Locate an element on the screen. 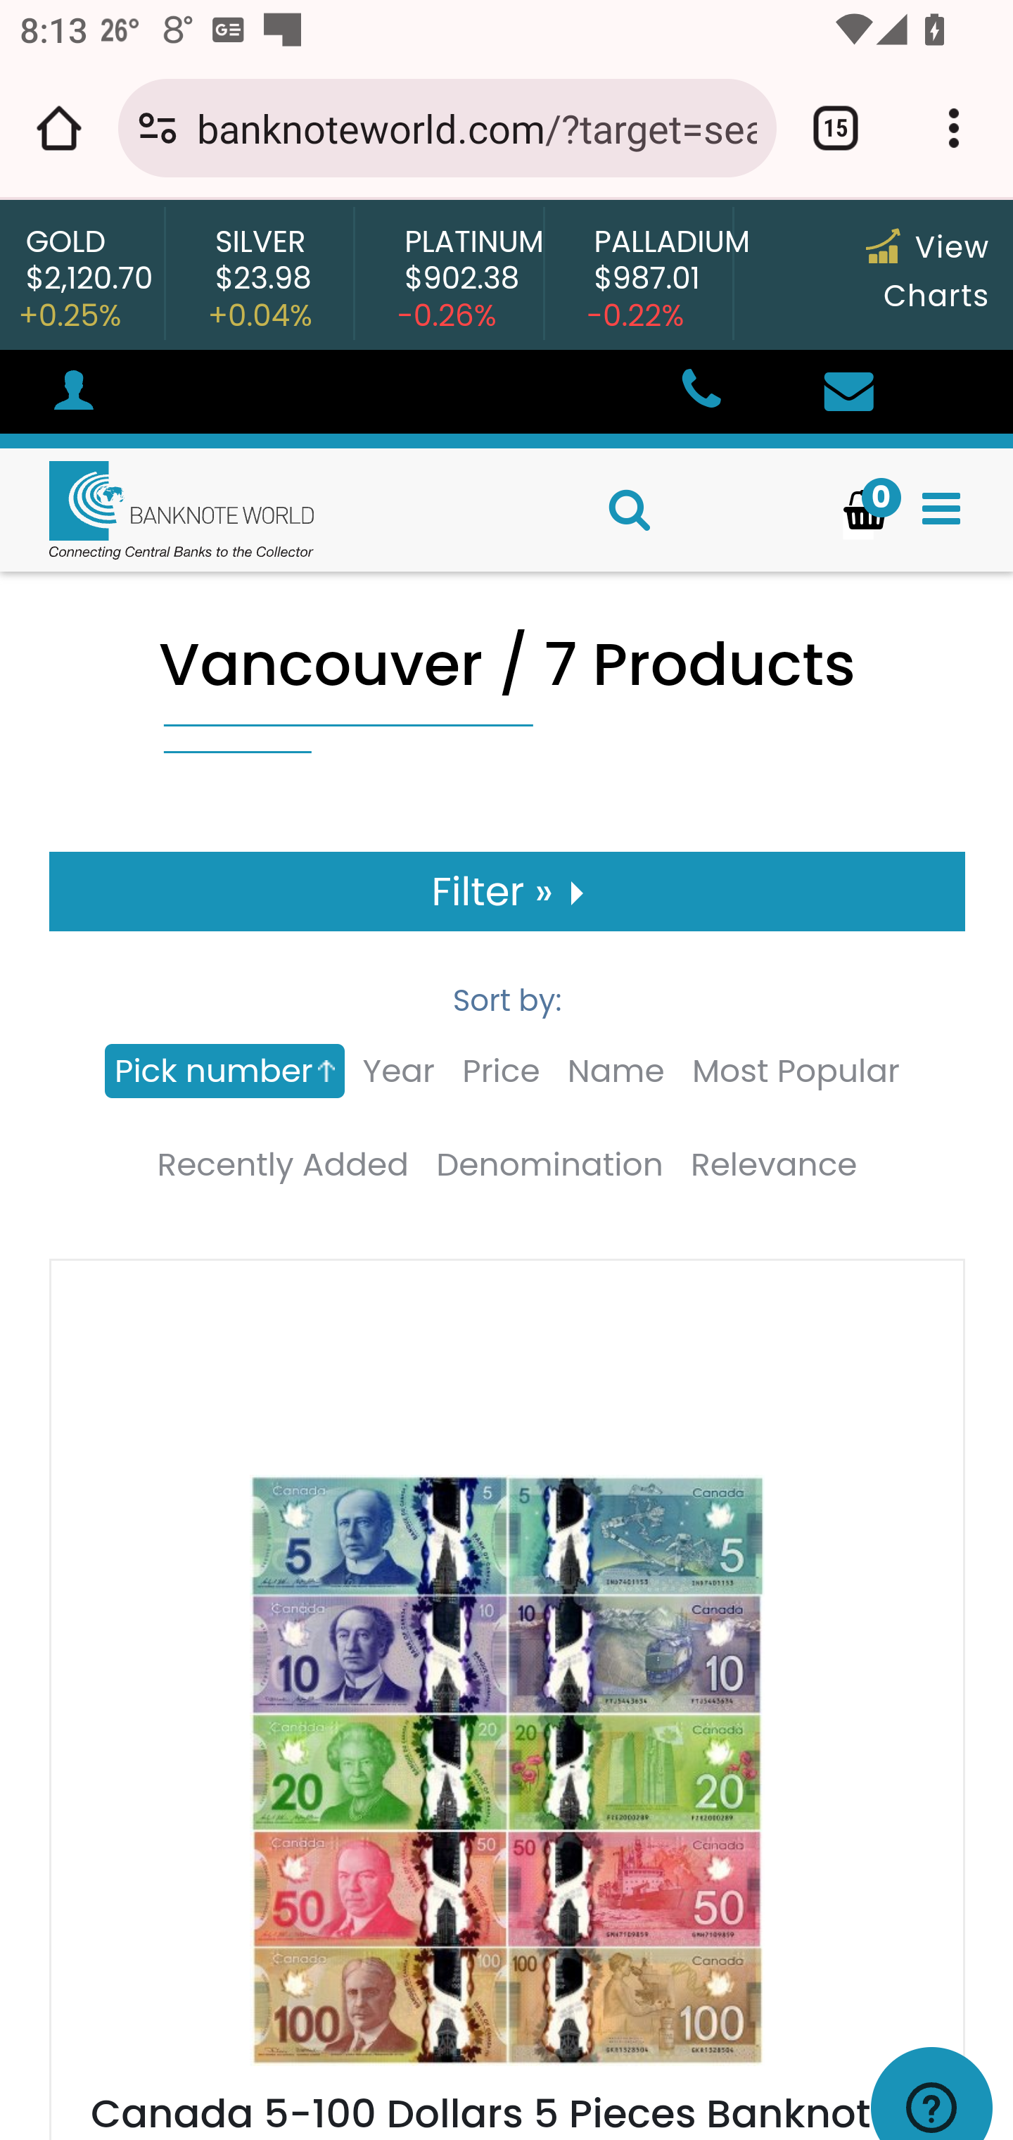 The height and width of the screenshot is (2140, 1013). Price is located at coordinates (500, 1071).